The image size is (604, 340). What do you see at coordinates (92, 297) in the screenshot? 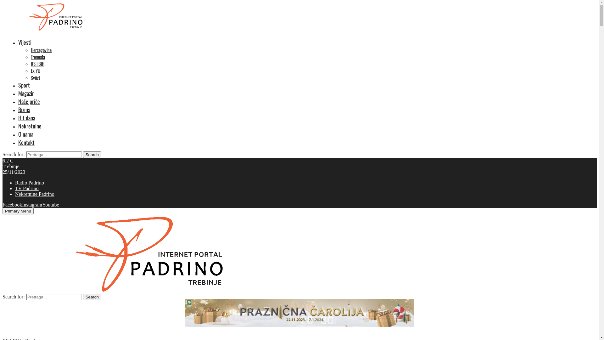
I see `Search` at bounding box center [92, 297].